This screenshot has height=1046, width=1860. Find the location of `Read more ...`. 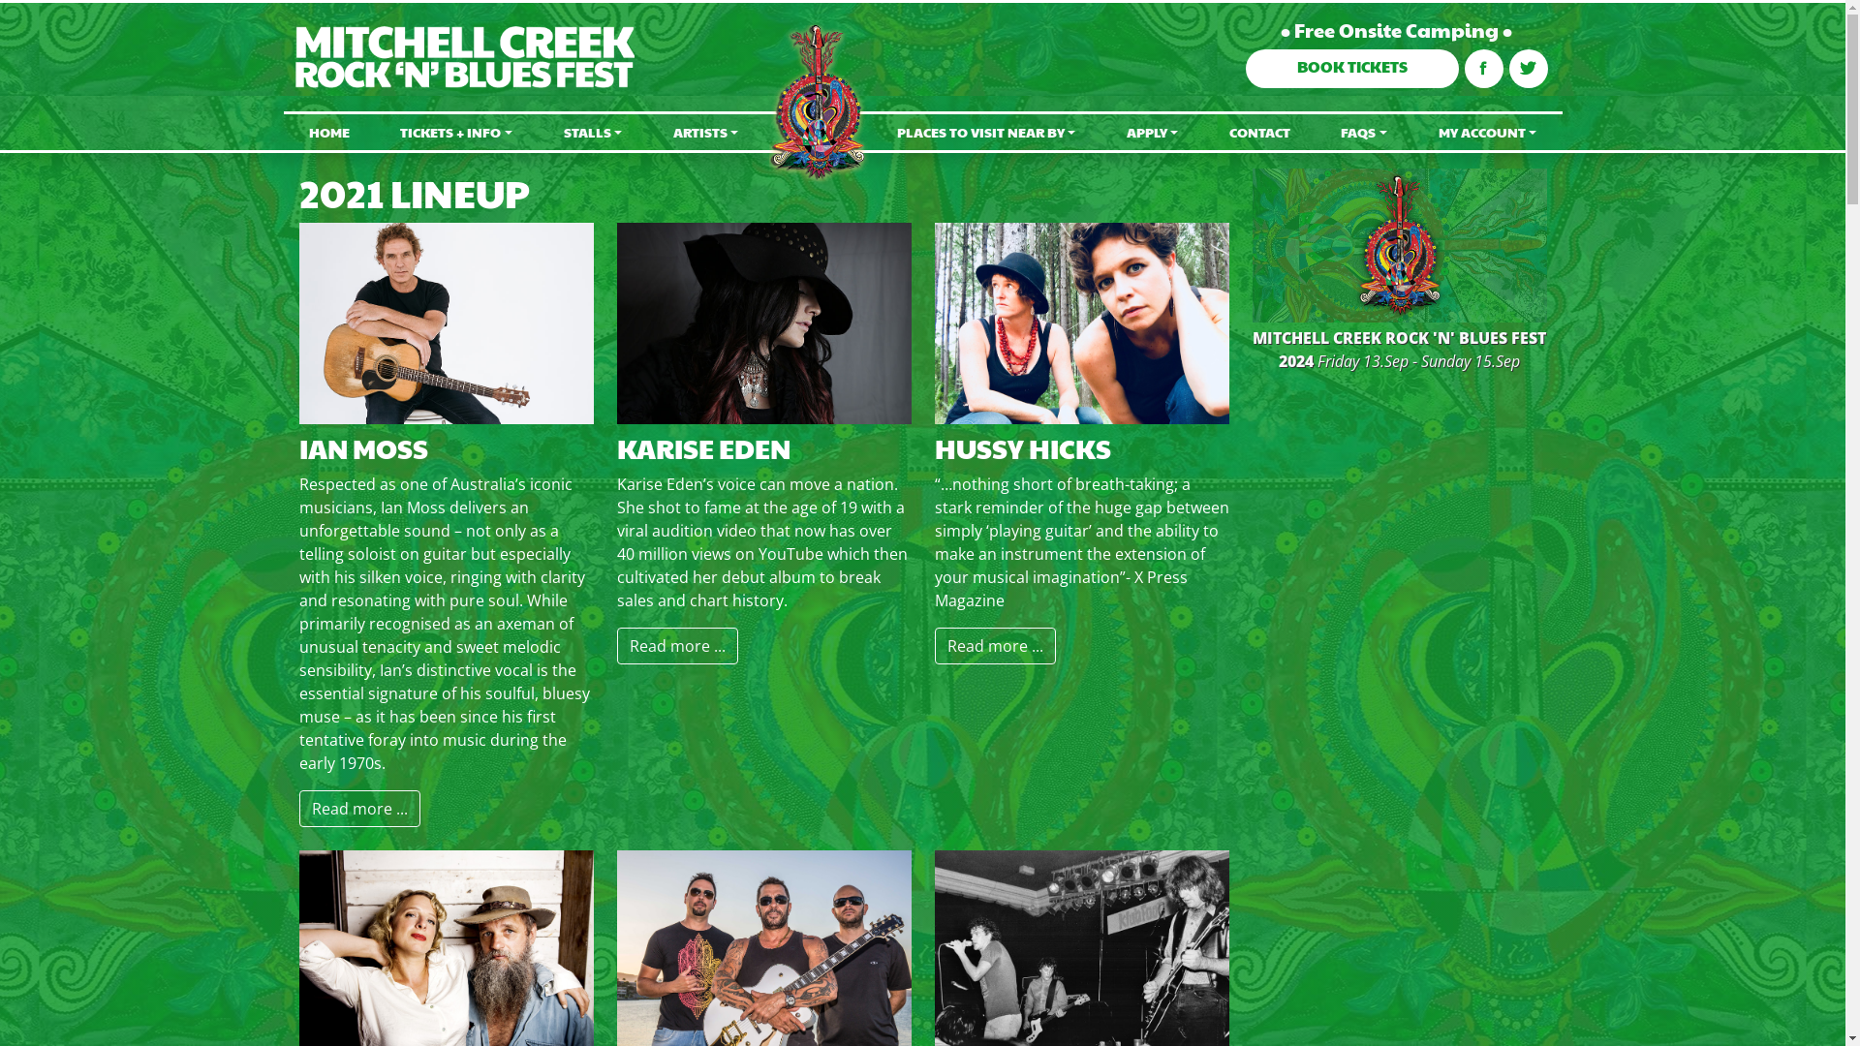

Read more ... is located at coordinates (358, 809).